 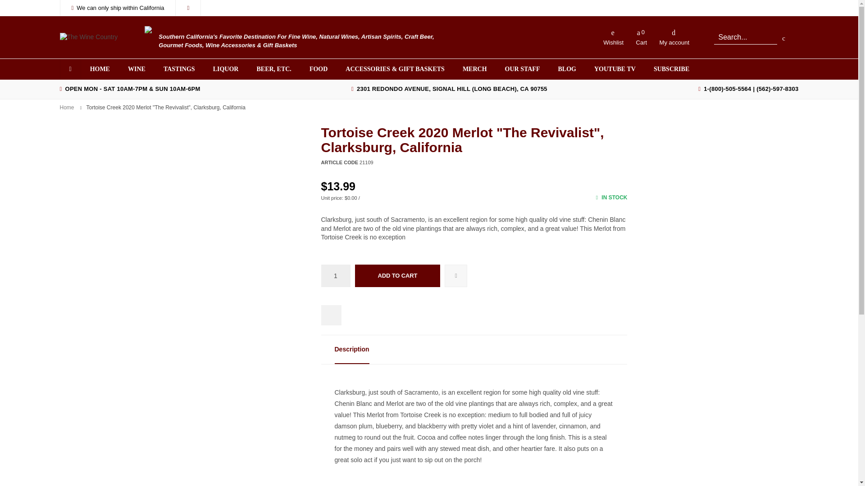 What do you see at coordinates (226, 69) in the screenshot?
I see `Liquor ` at bounding box center [226, 69].